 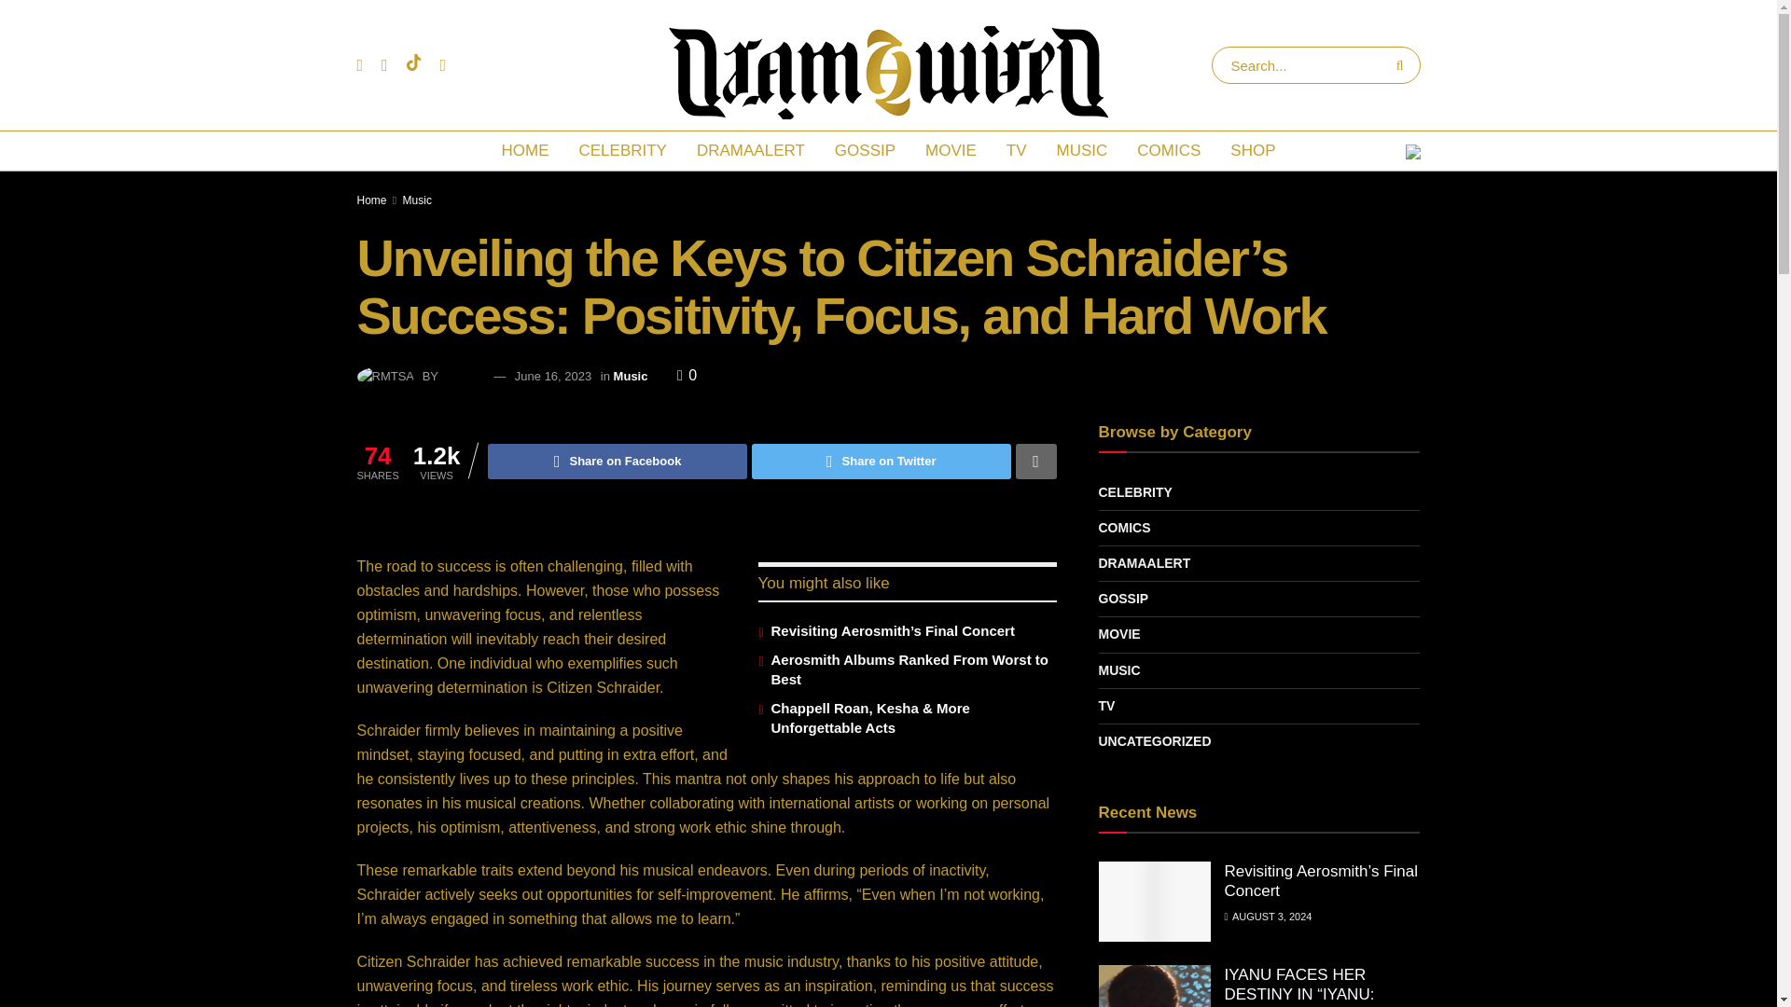 What do you see at coordinates (462, 377) in the screenshot?
I see `RMTSA` at bounding box center [462, 377].